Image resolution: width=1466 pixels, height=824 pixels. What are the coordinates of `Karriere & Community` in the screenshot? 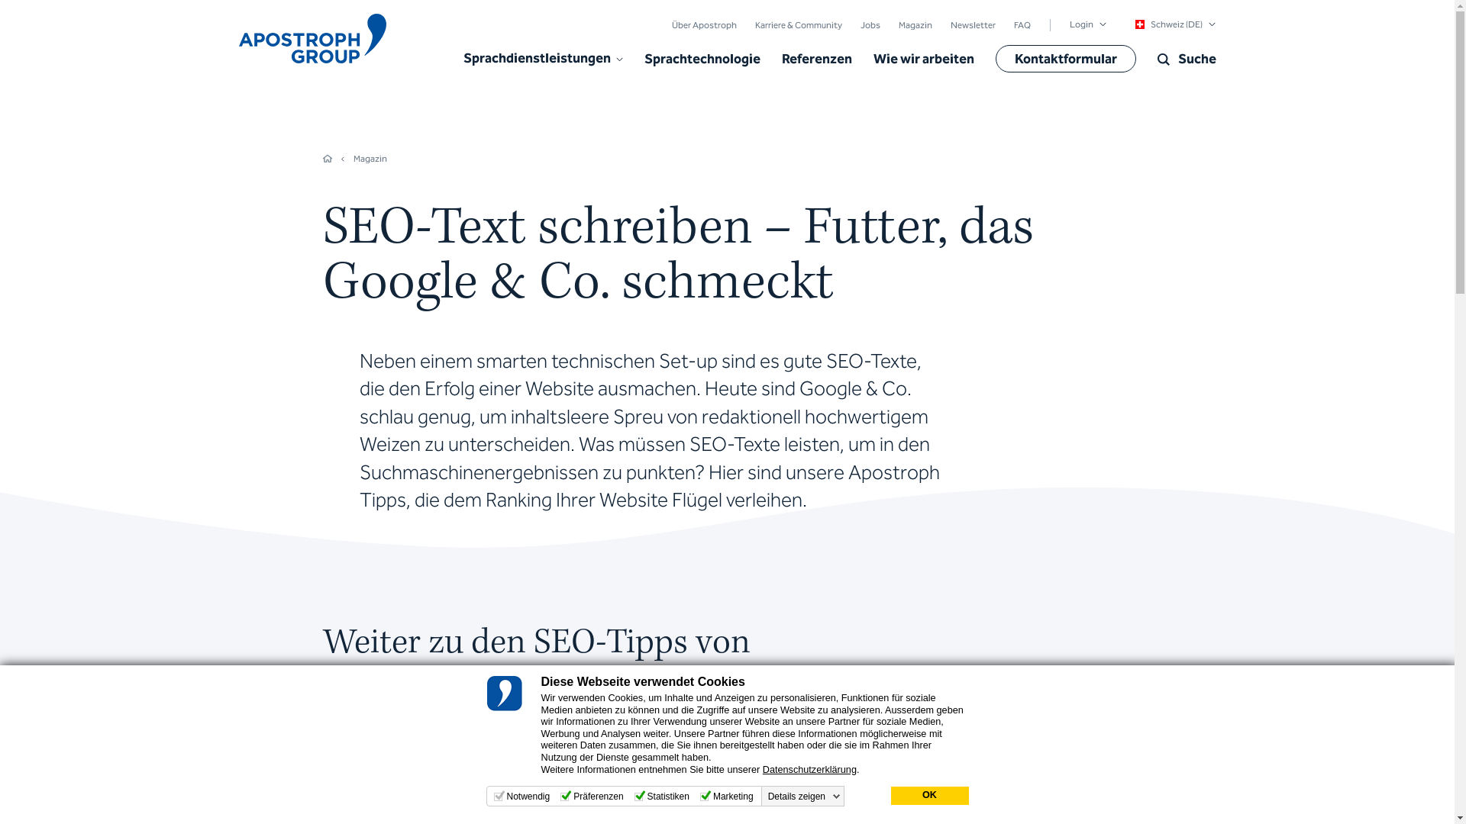 It's located at (797, 24).